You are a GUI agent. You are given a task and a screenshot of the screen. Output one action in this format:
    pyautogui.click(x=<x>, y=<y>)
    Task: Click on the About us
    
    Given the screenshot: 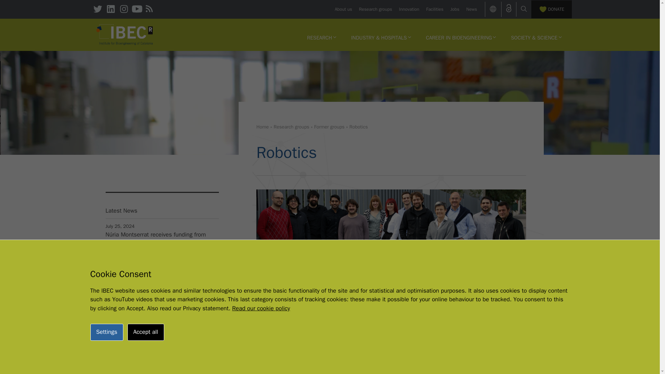 What is the action you would take?
    pyautogui.click(x=343, y=9)
    